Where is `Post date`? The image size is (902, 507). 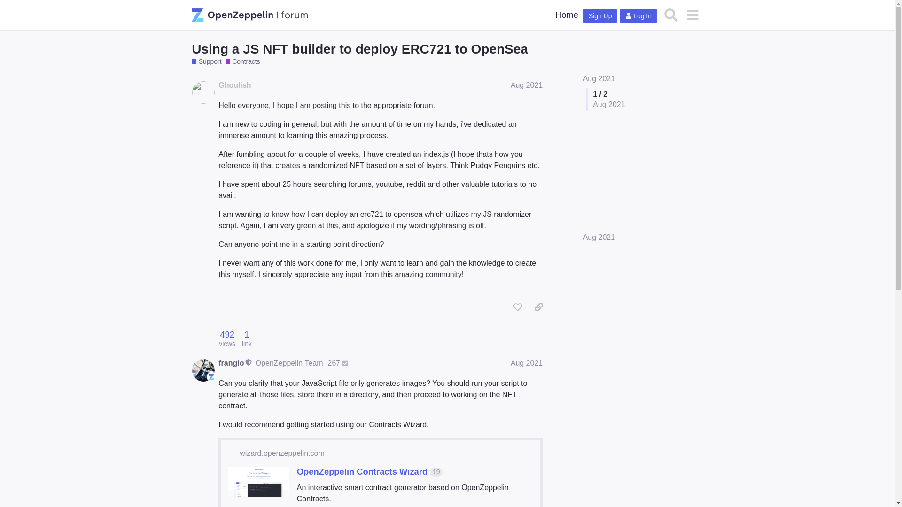
Post date is located at coordinates (526, 85).